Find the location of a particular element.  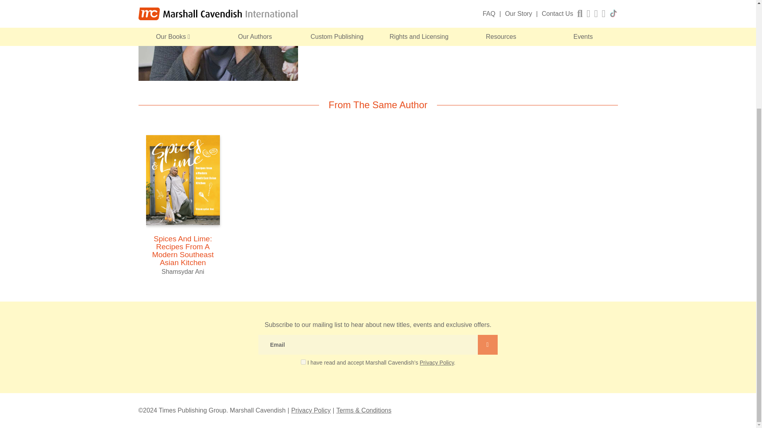

Shamsydar Ani is located at coordinates (217, 40).